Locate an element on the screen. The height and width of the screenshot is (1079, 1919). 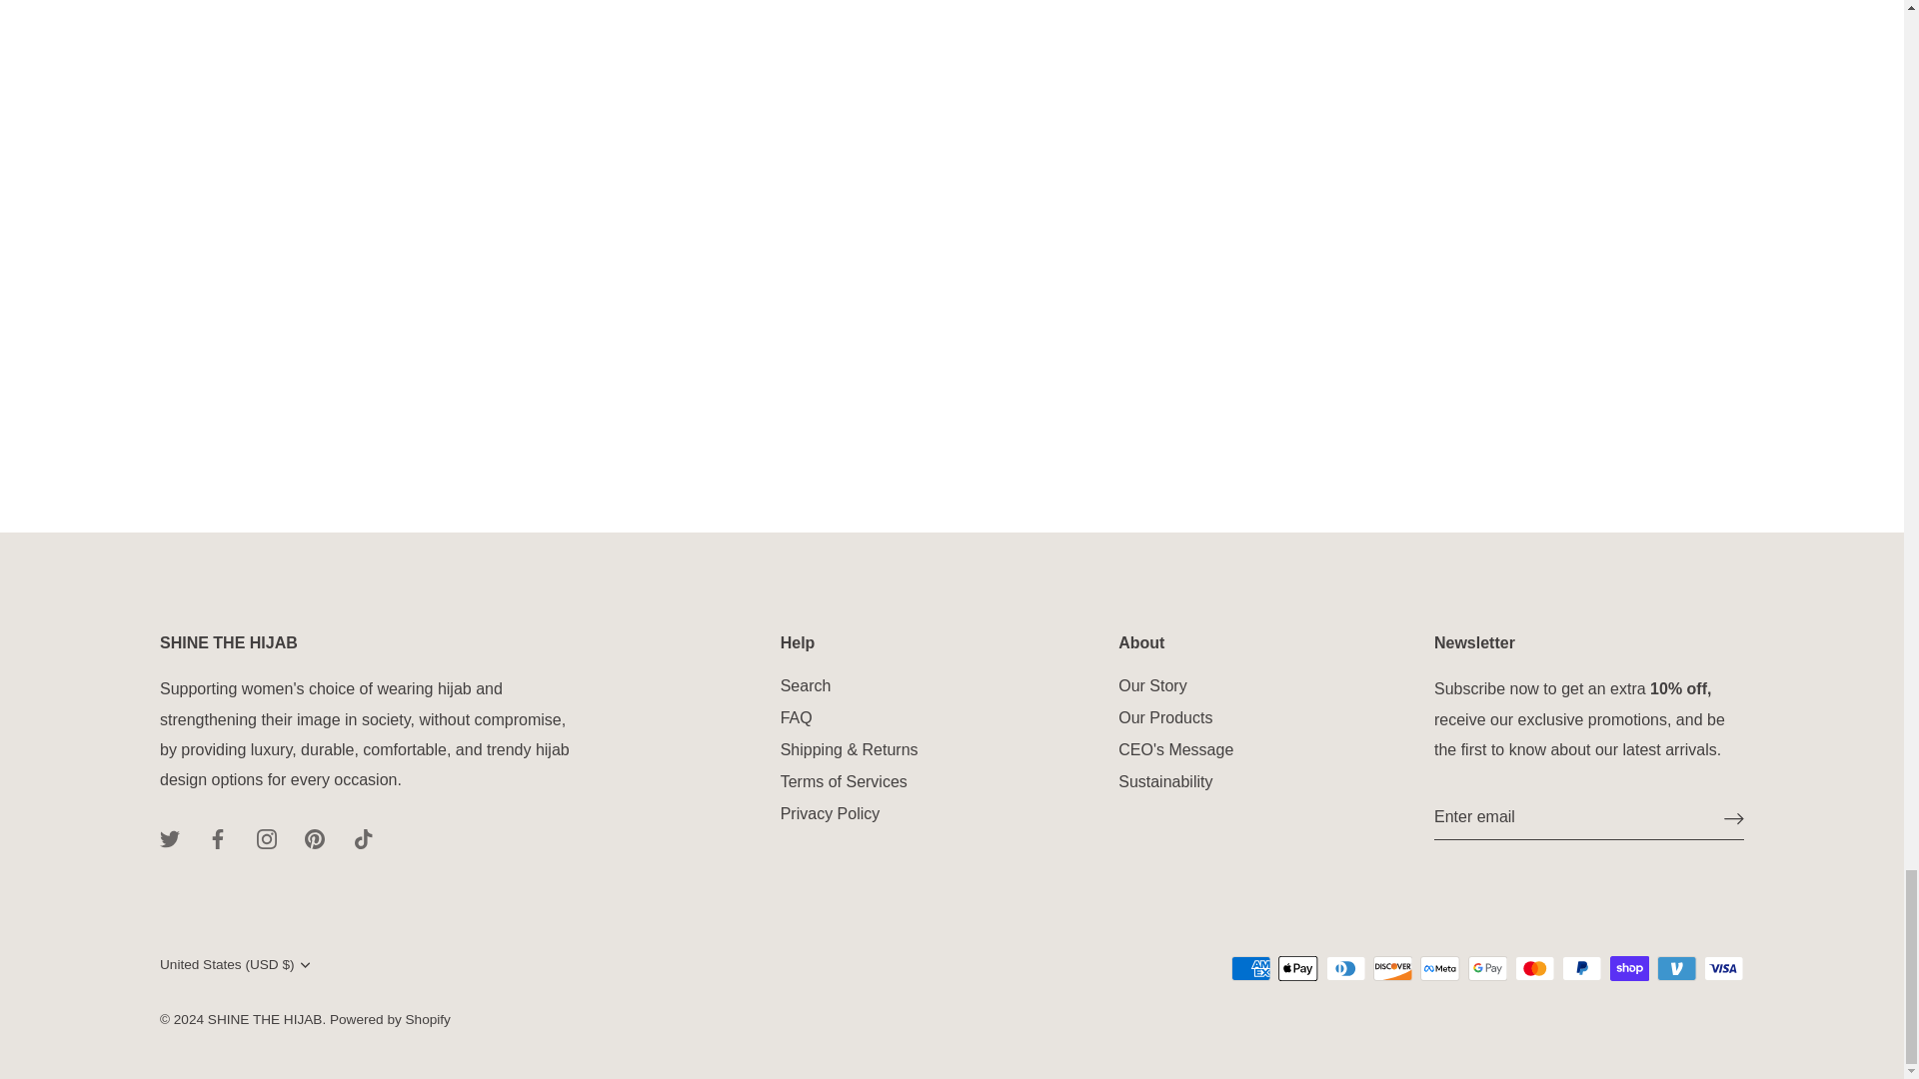
Venmo is located at coordinates (1677, 967).